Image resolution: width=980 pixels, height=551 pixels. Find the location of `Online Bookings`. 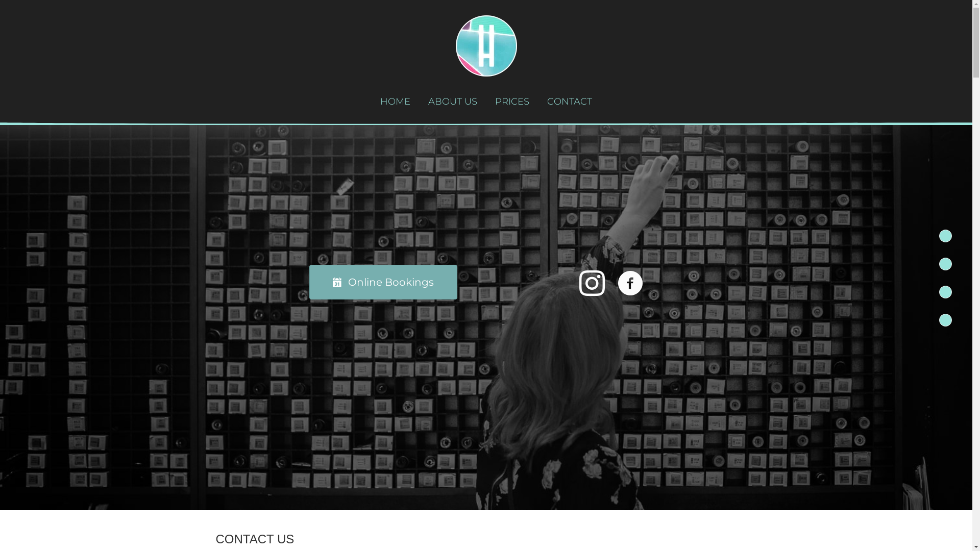

Online Bookings is located at coordinates (383, 282).